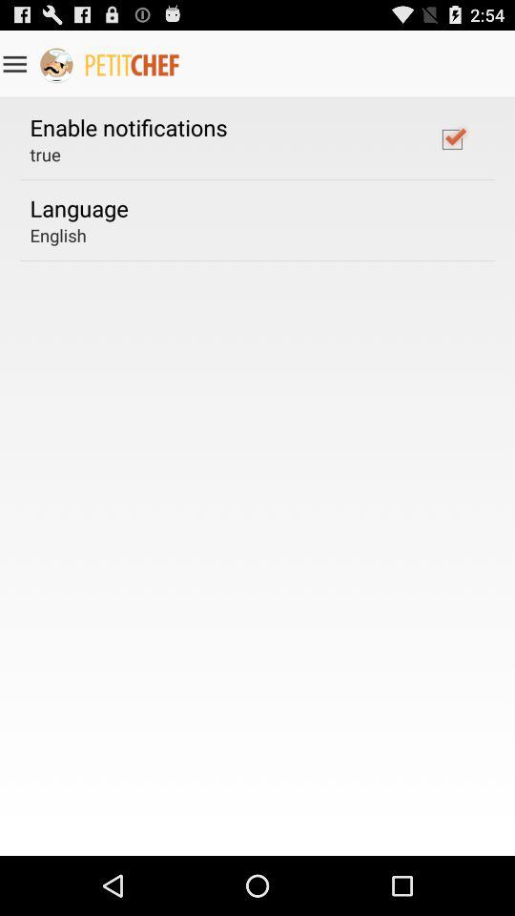 This screenshot has width=515, height=916. Describe the element at coordinates (128, 127) in the screenshot. I see `press the item above true app` at that location.